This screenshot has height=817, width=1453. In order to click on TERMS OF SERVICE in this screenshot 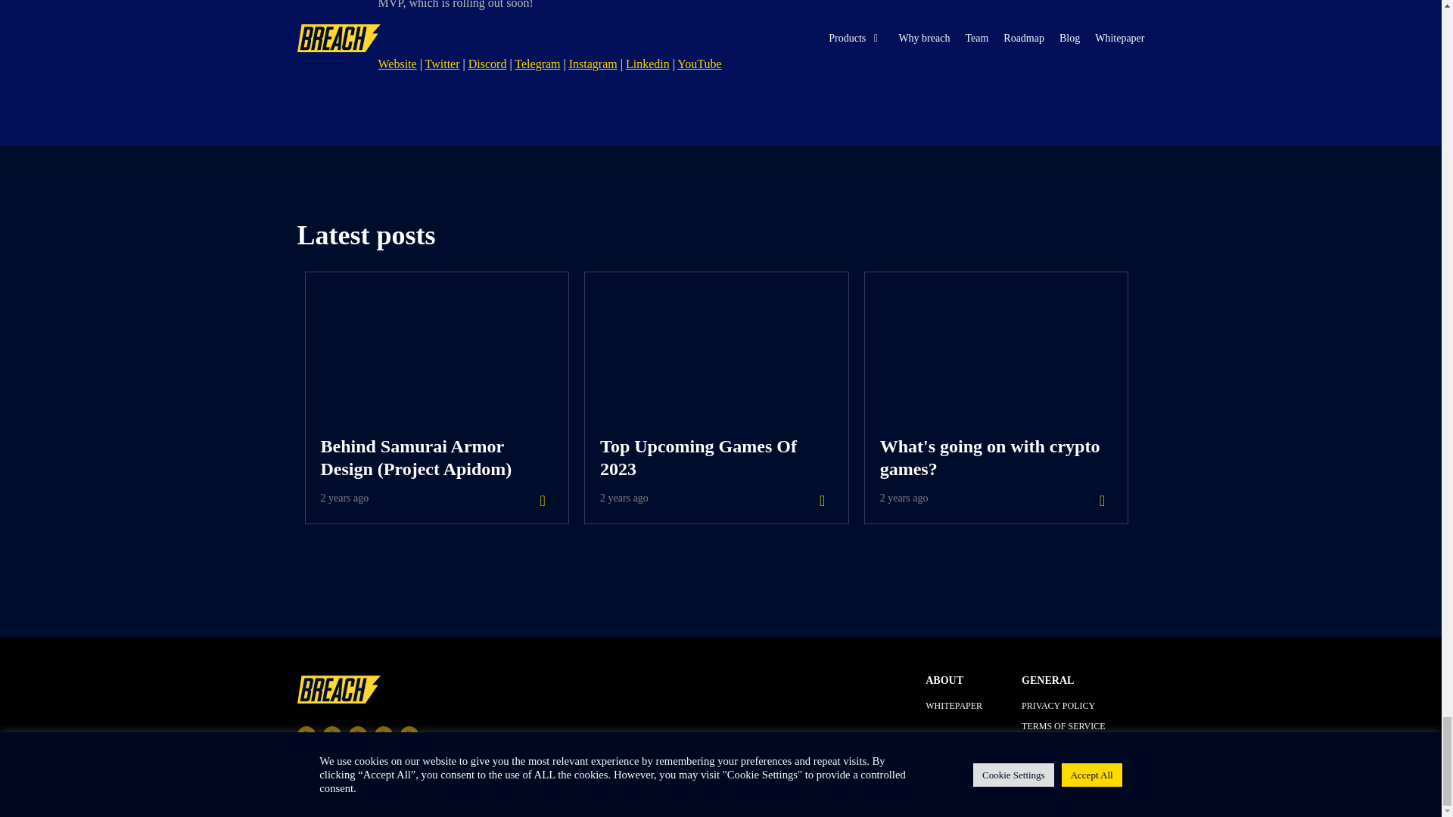, I will do `click(698, 64)`.